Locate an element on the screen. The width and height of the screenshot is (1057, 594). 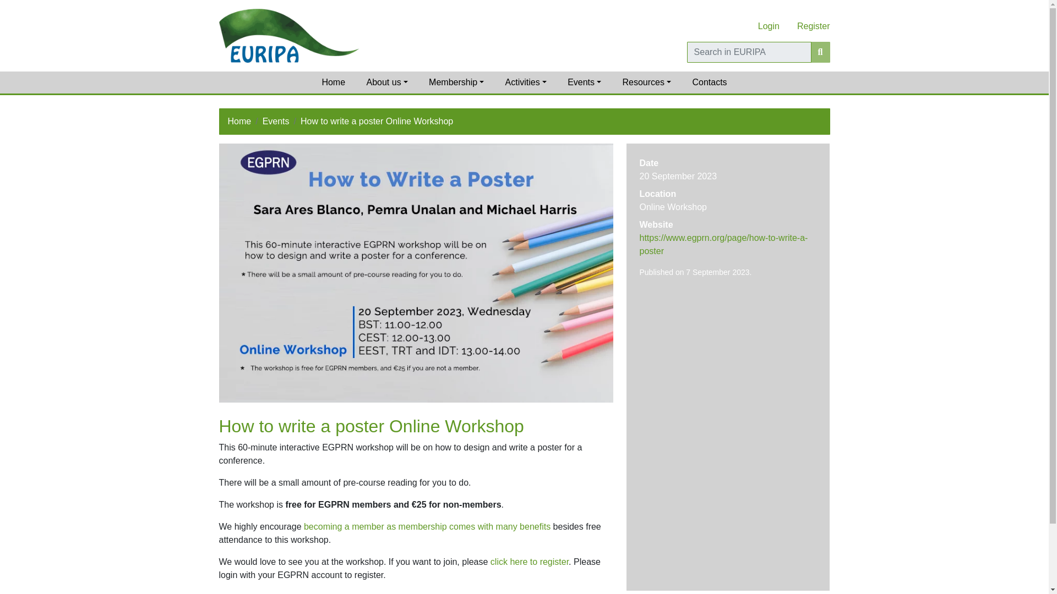
About us is located at coordinates (386, 82).